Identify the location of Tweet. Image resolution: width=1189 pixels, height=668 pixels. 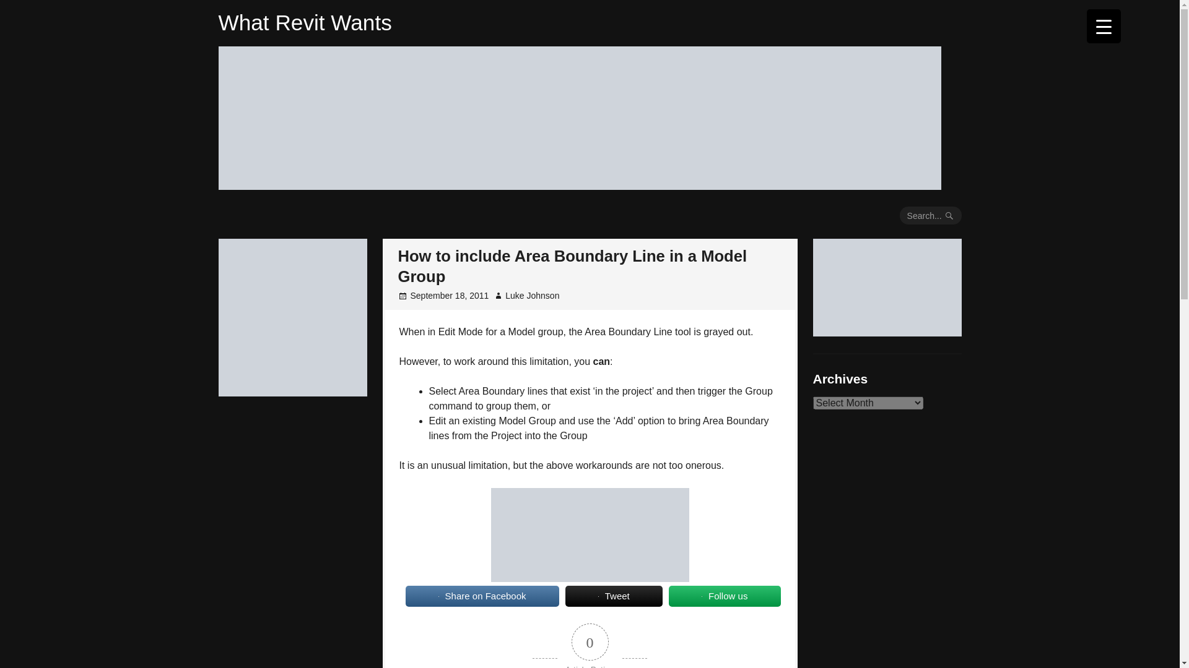
(614, 596).